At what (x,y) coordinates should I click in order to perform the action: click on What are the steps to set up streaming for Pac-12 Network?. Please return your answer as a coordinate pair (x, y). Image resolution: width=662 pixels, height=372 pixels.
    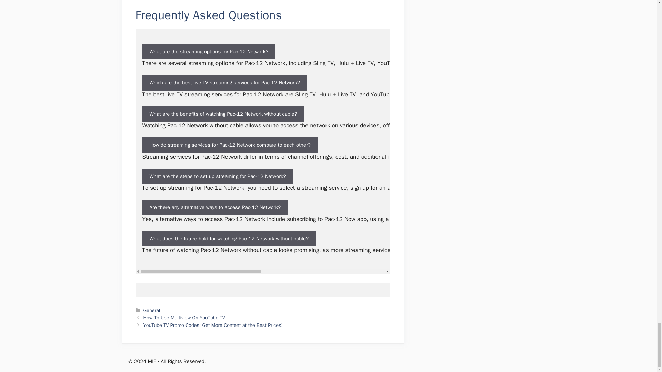
    Looking at the image, I should click on (218, 176).